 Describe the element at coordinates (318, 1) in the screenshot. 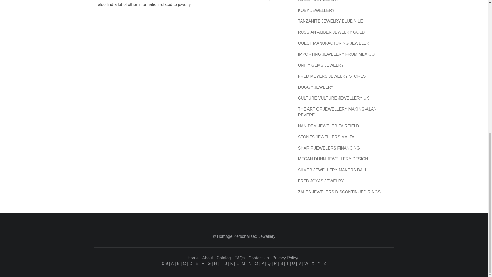

I see `ADELYA JEWELLERY` at that location.